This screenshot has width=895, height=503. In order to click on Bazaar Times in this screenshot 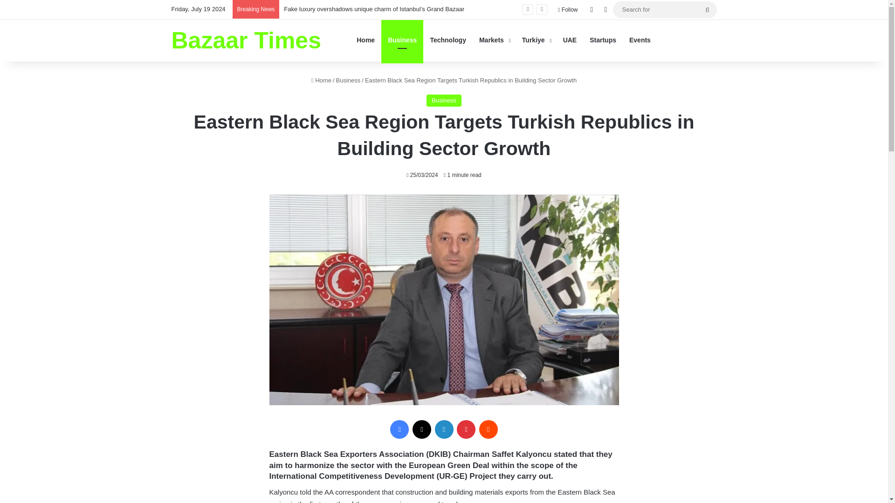, I will do `click(246, 40)`.